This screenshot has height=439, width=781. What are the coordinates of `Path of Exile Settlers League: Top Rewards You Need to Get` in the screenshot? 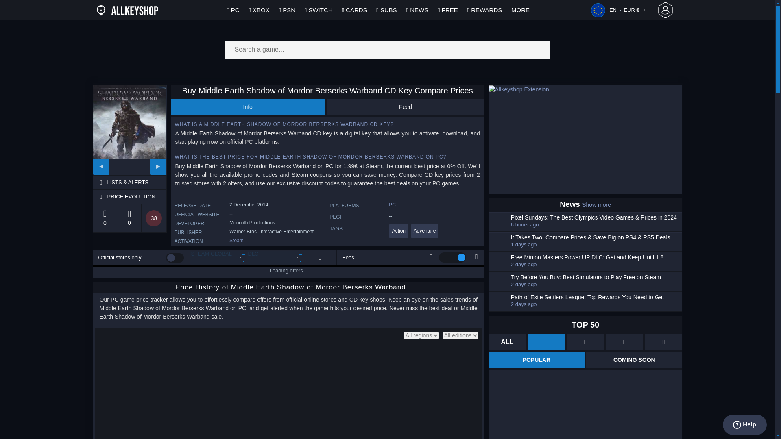 It's located at (596, 297).